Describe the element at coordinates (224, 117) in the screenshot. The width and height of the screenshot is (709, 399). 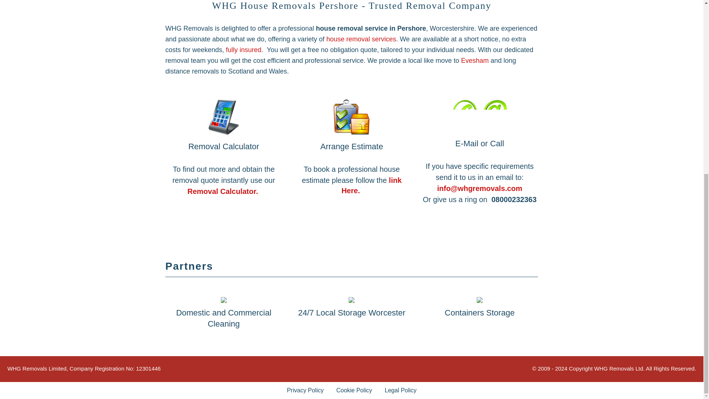
I see `Removal Calculator` at that location.